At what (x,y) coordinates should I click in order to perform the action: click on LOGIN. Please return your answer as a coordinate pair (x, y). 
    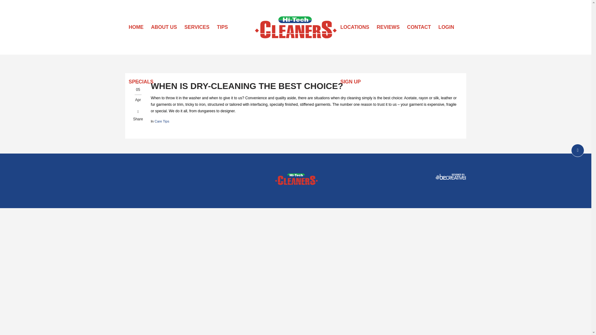
    Looking at the image, I should click on (446, 27).